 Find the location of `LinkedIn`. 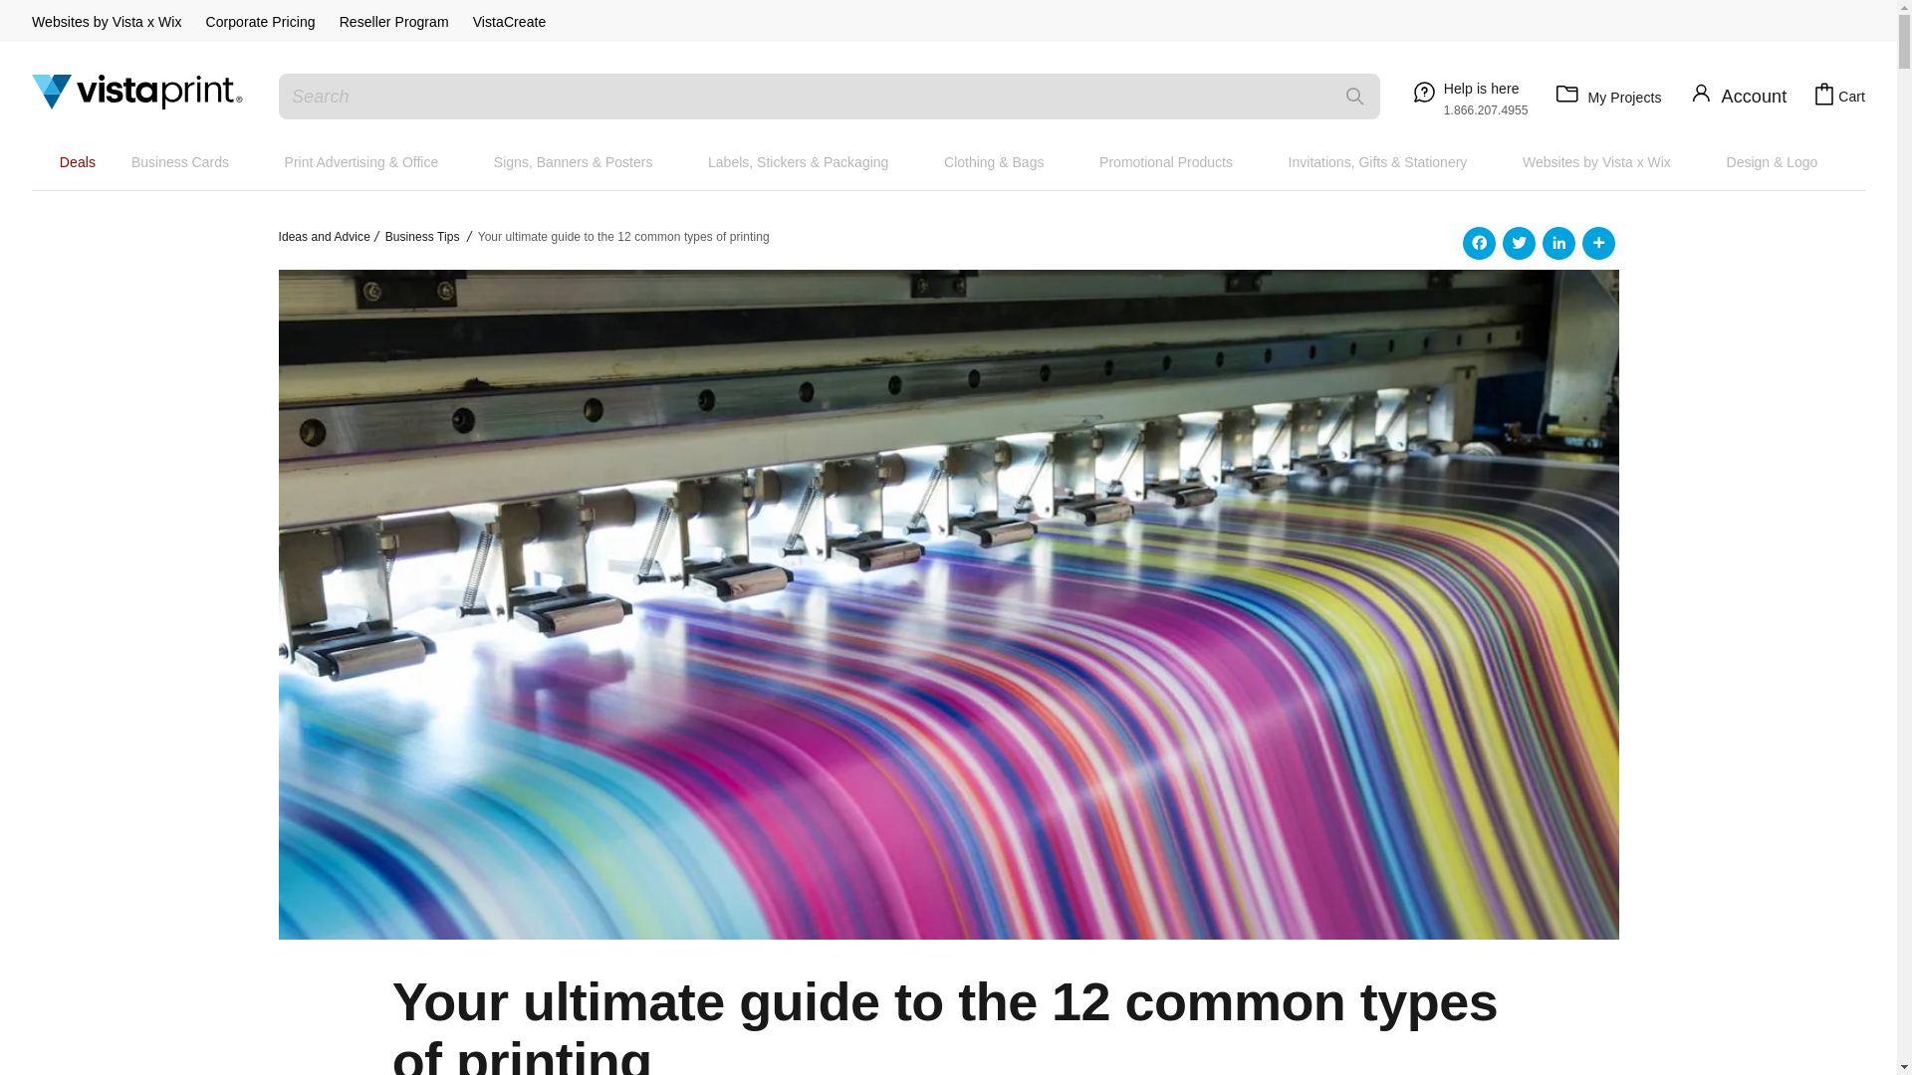

LinkedIn is located at coordinates (1740, 285).